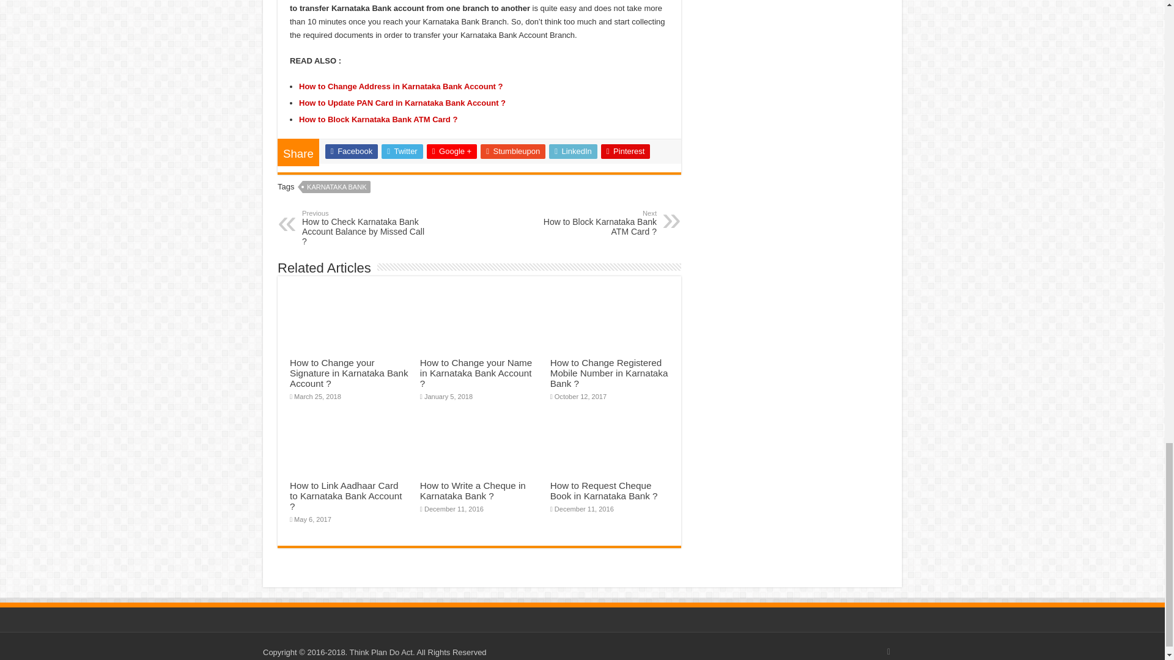 The width and height of the screenshot is (1174, 660). What do you see at coordinates (401, 86) in the screenshot?
I see `How to Change Address in Karnataka Bank Account ?` at bounding box center [401, 86].